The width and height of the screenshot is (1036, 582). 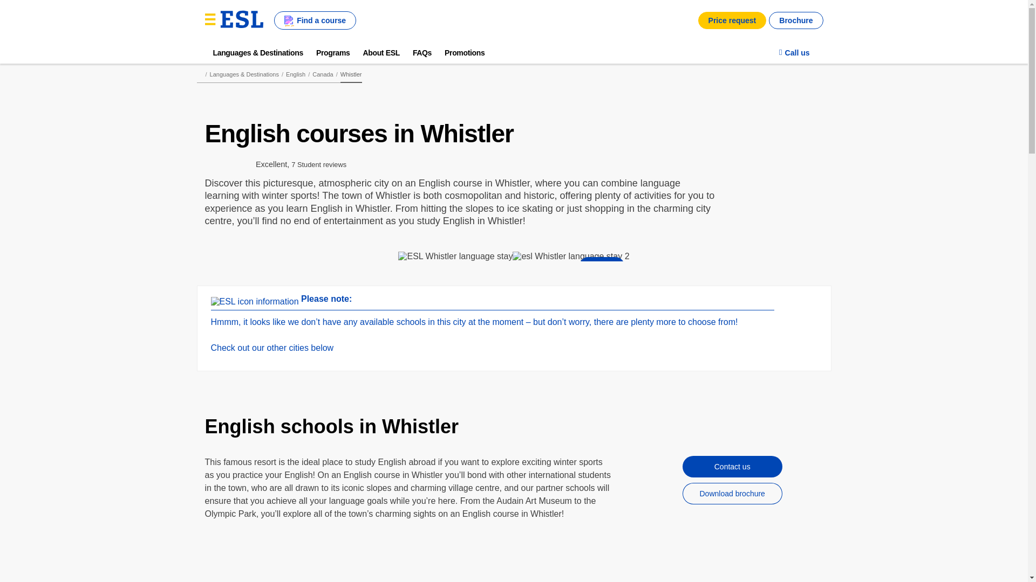 What do you see at coordinates (315, 20) in the screenshot?
I see `Find a course` at bounding box center [315, 20].